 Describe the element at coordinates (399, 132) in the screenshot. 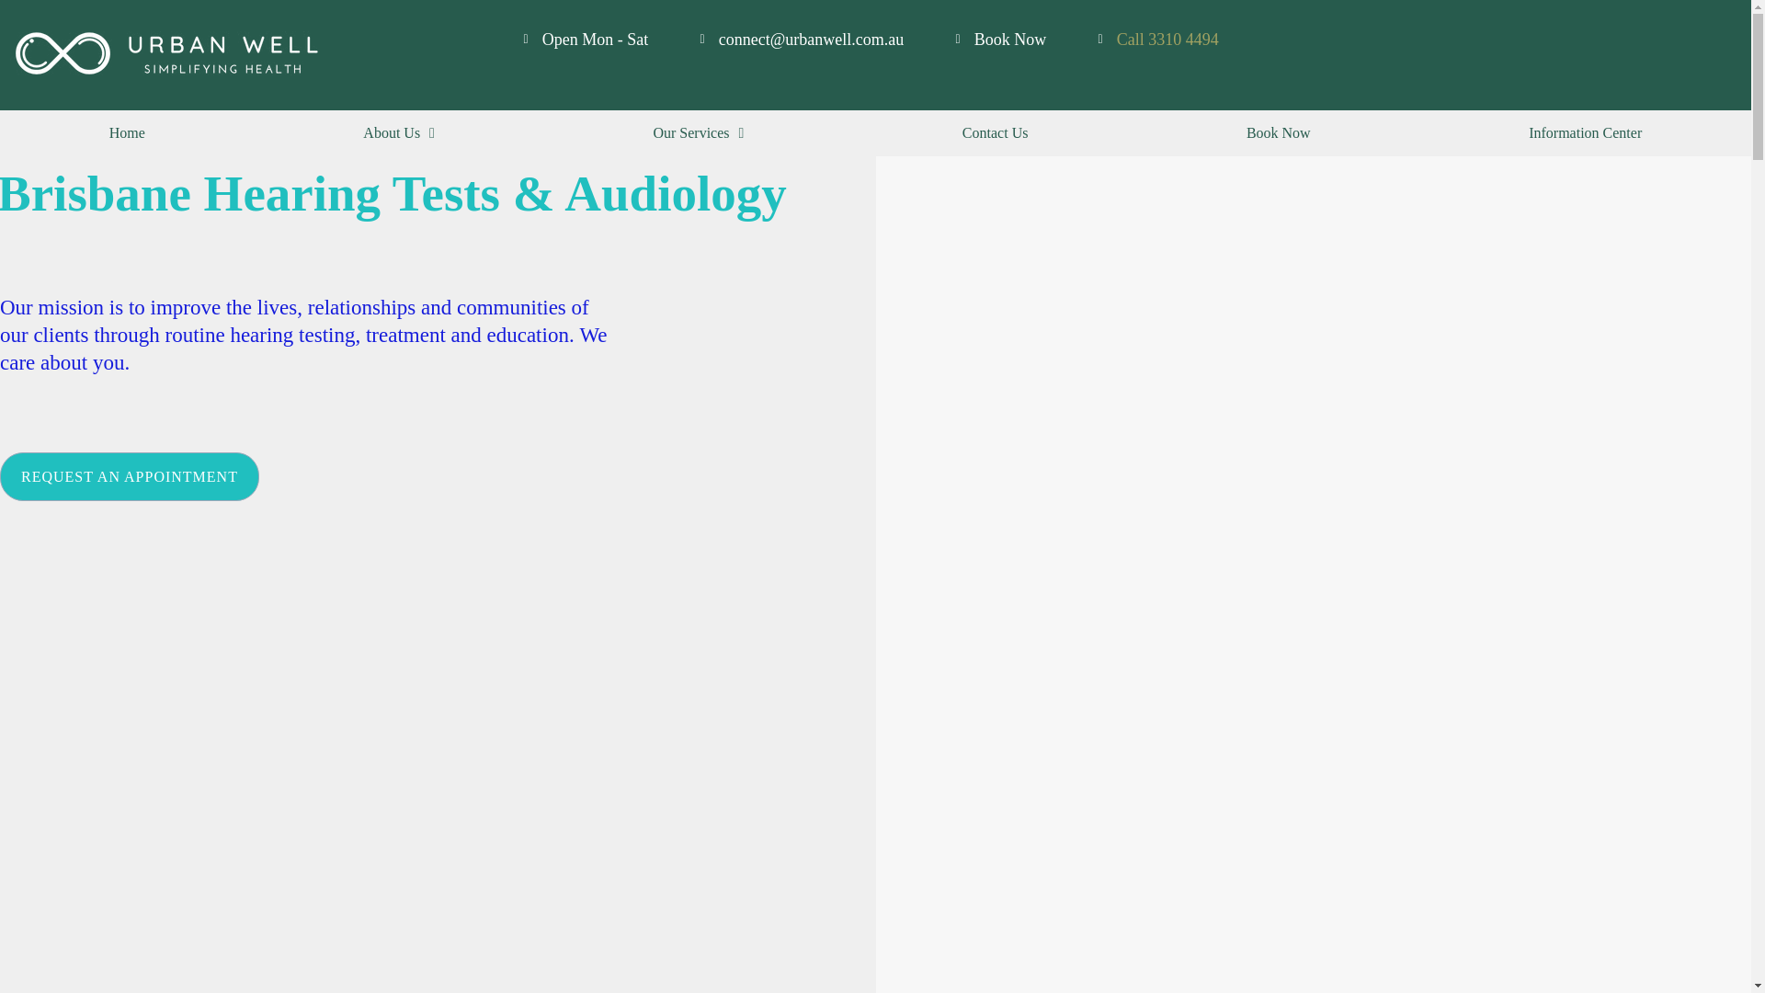

I see `About Us` at that location.